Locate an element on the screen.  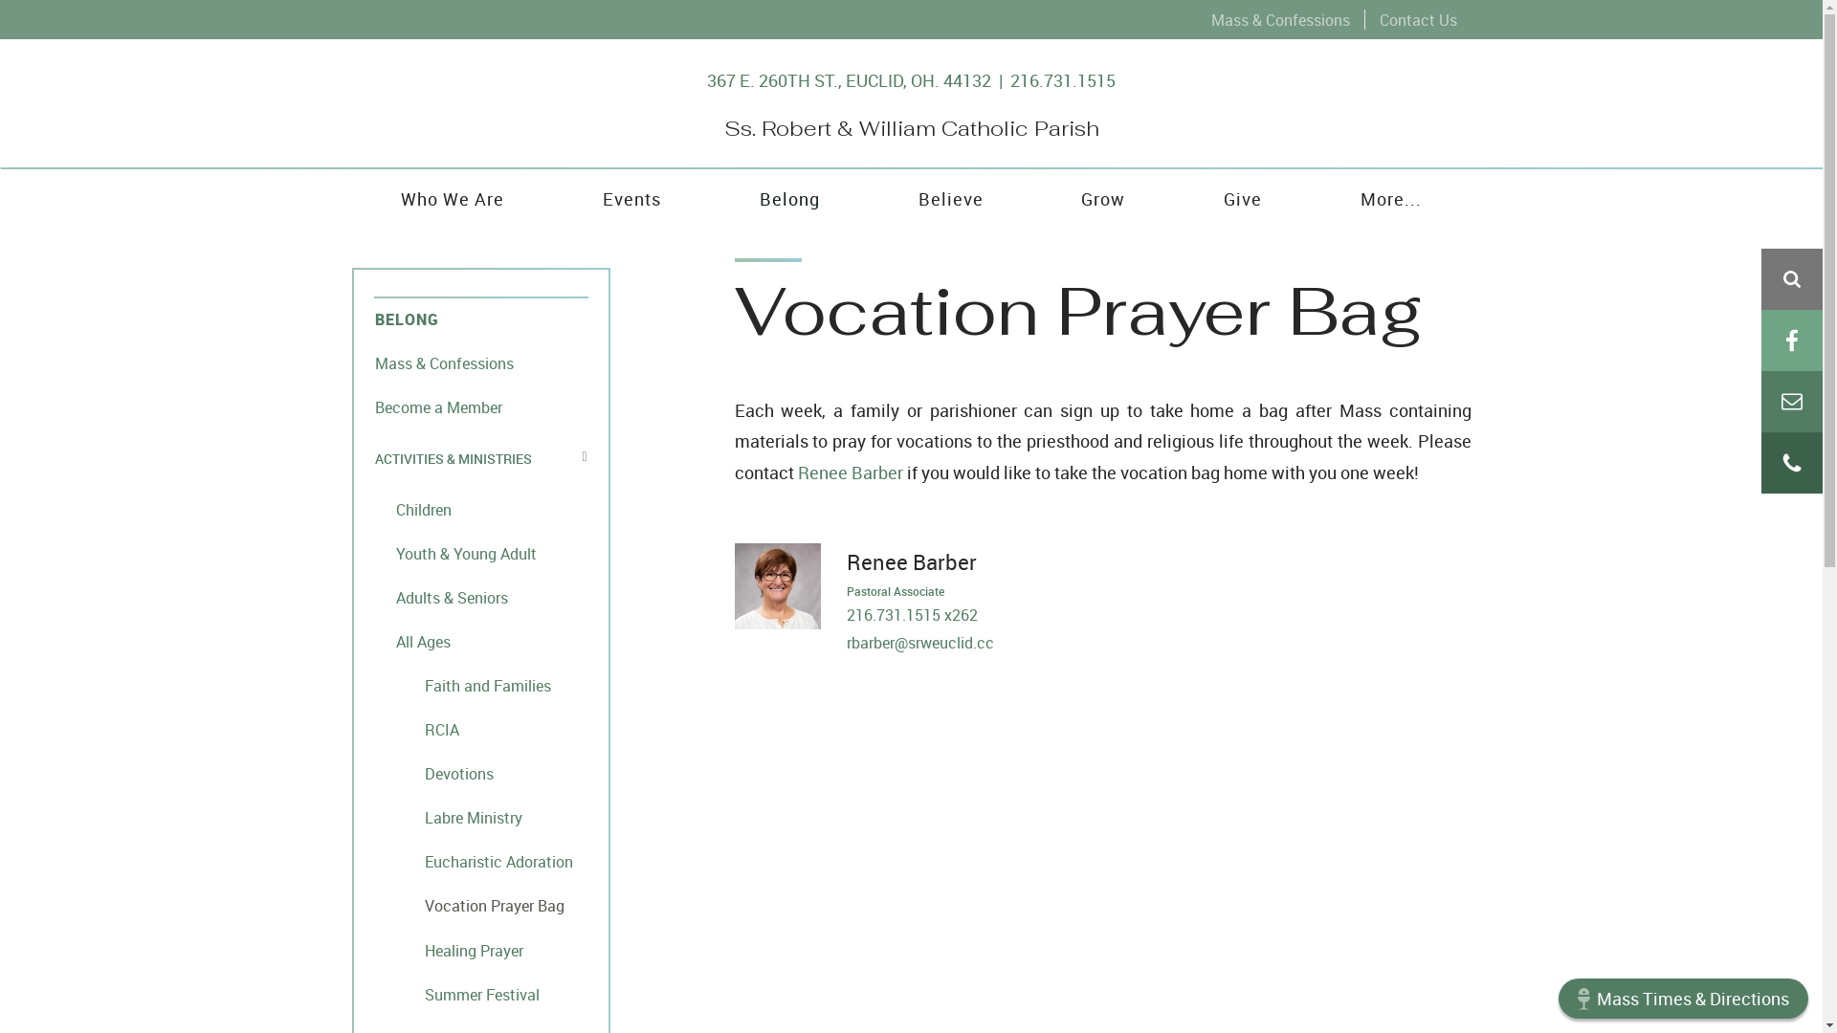
Eucharistic Adoration is located at coordinates (481, 861).